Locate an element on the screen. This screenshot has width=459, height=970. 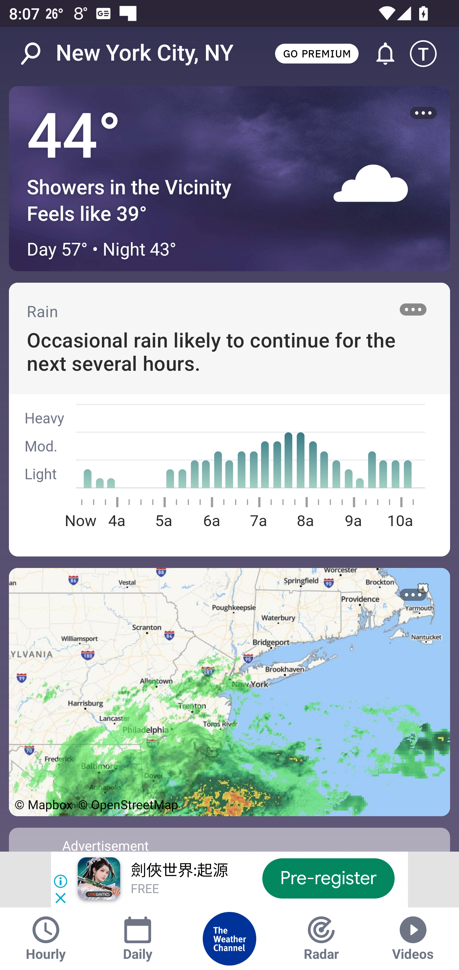
Radar Tab Radar is located at coordinates (321, 939).